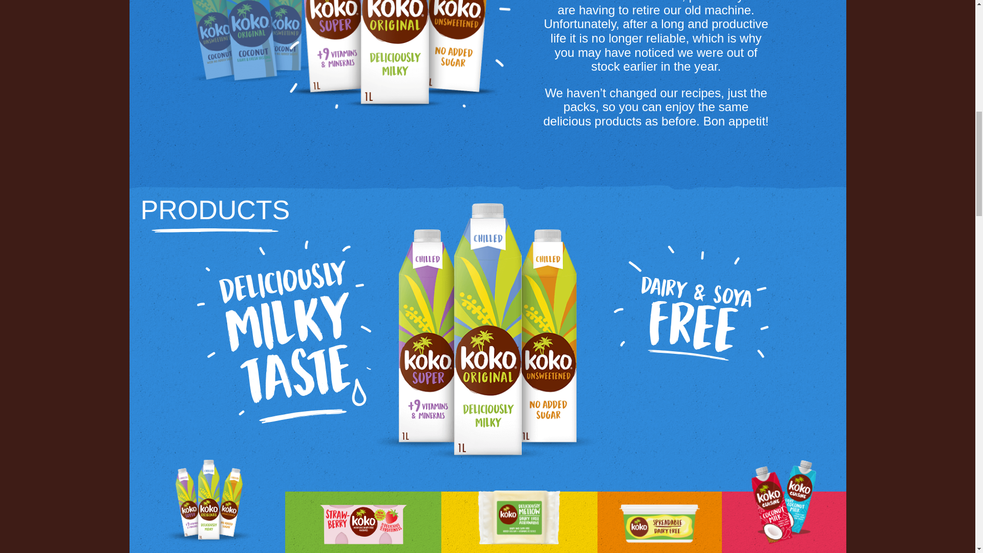 This screenshot has width=983, height=553. Describe the element at coordinates (363, 522) in the screenshot. I see `YOGURT ALTERNATIVES` at that location.